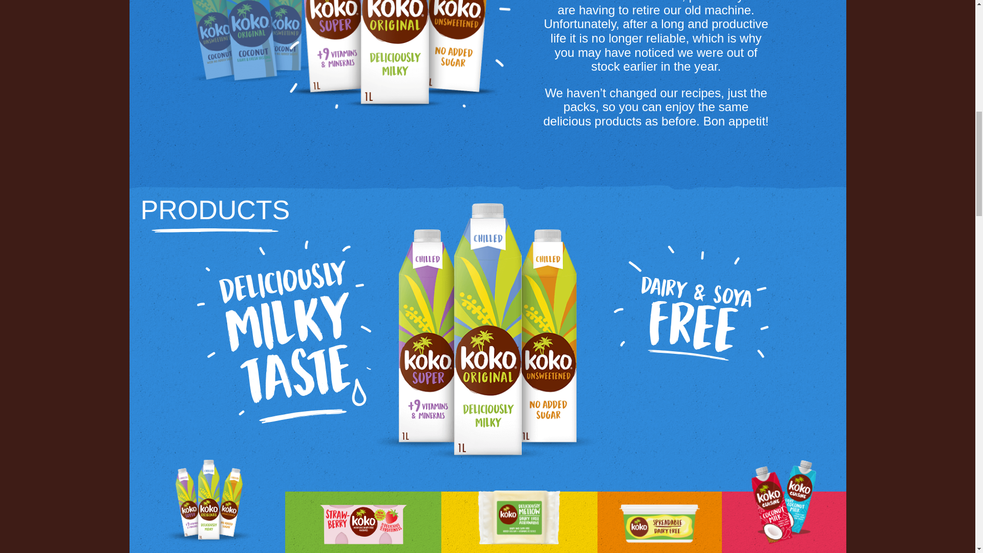 This screenshot has width=983, height=553. Describe the element at coordinates (363, 522) in the screenshot. I see `YOGURT ALTERNATIVES` at that location.